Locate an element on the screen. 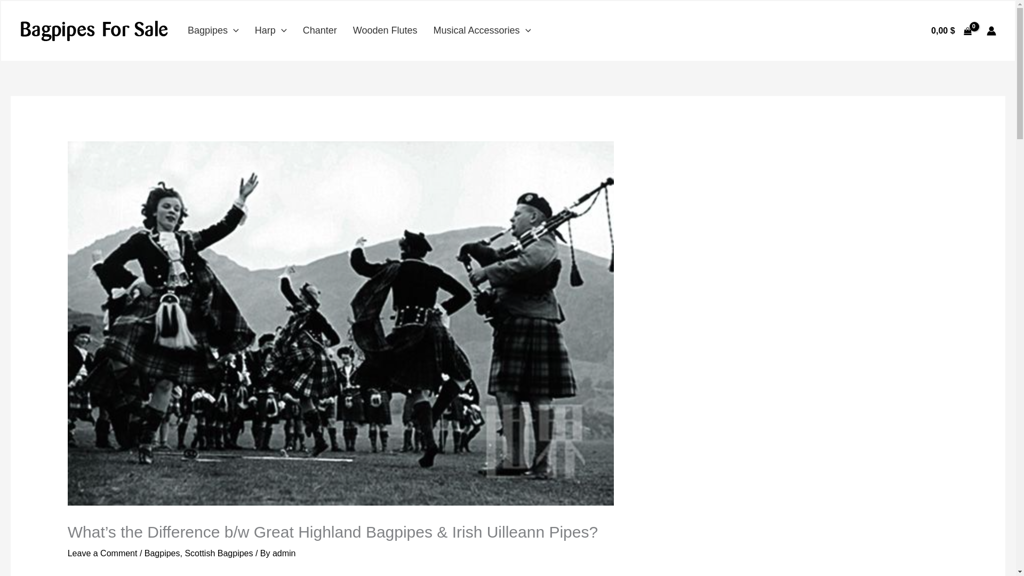 This screenshot has width=1024, height=576. Bagpipes is located at coordinates (162, 554).